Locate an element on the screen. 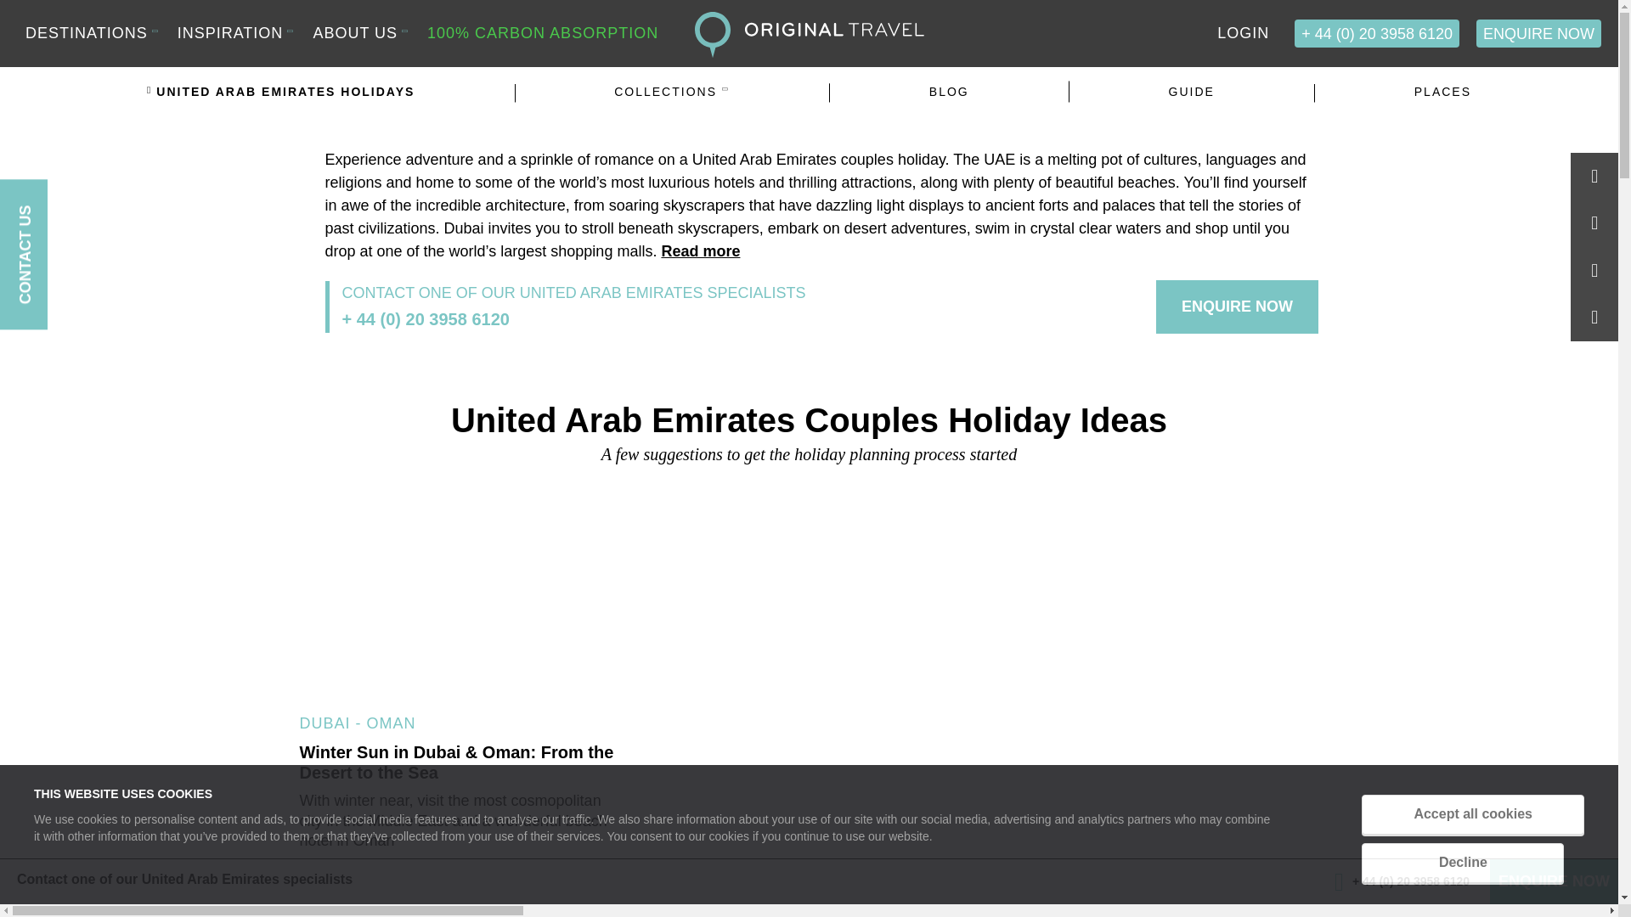  DESTINATIONS is located at coordinates (87, 32).